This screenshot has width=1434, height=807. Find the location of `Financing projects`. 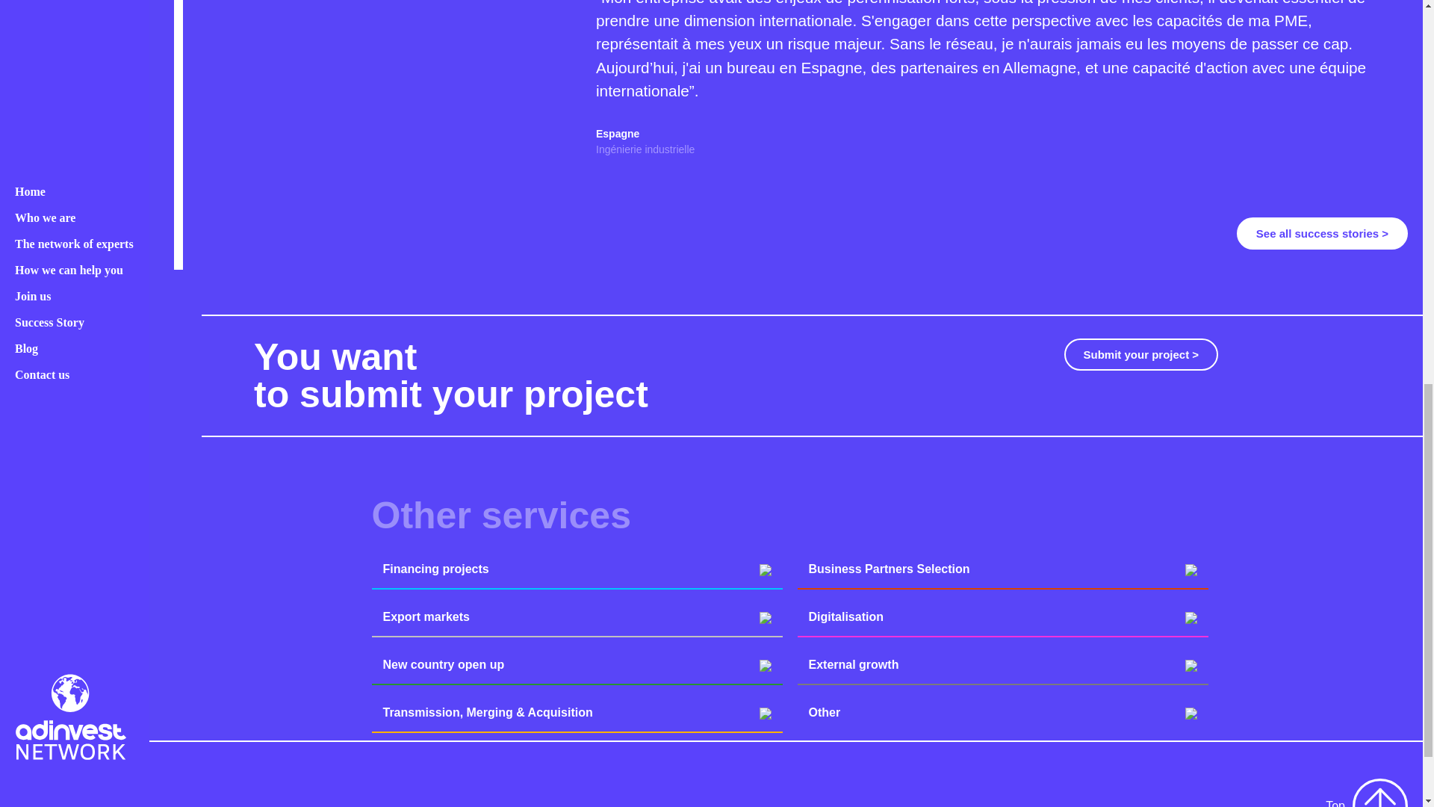

Financing projects is located at coordinates (577, 569).